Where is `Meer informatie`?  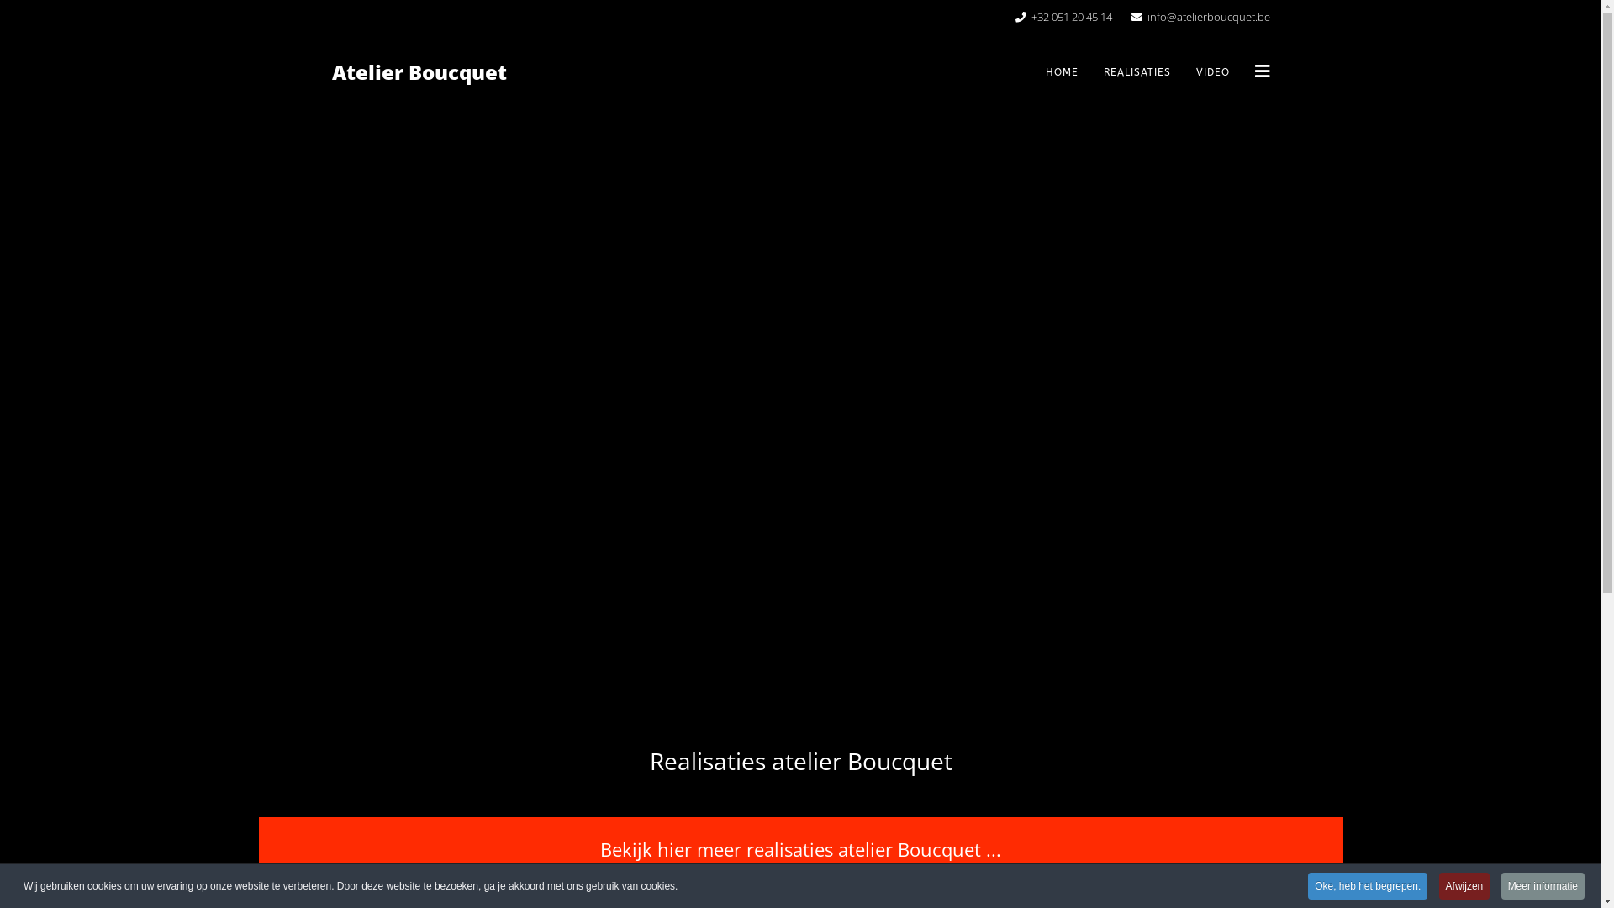 Meer informatie is located at coordinates (1543, 886).